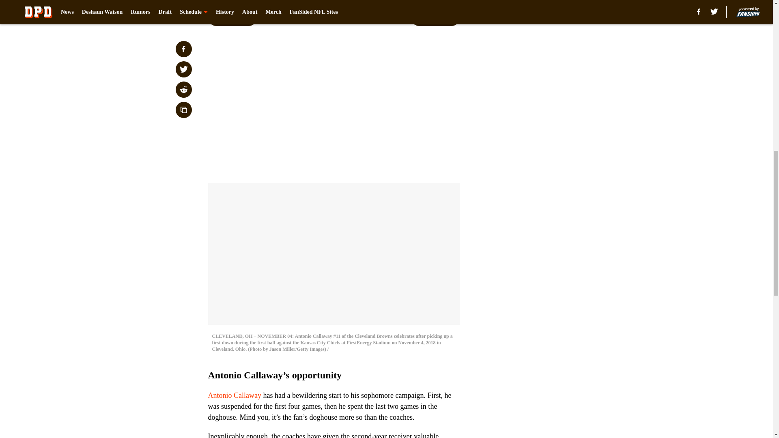 The width and height of the screenshot is (779, 438). Describe the element at coordinates (232, 17) in the screenshot. I see `Prev` at that location.